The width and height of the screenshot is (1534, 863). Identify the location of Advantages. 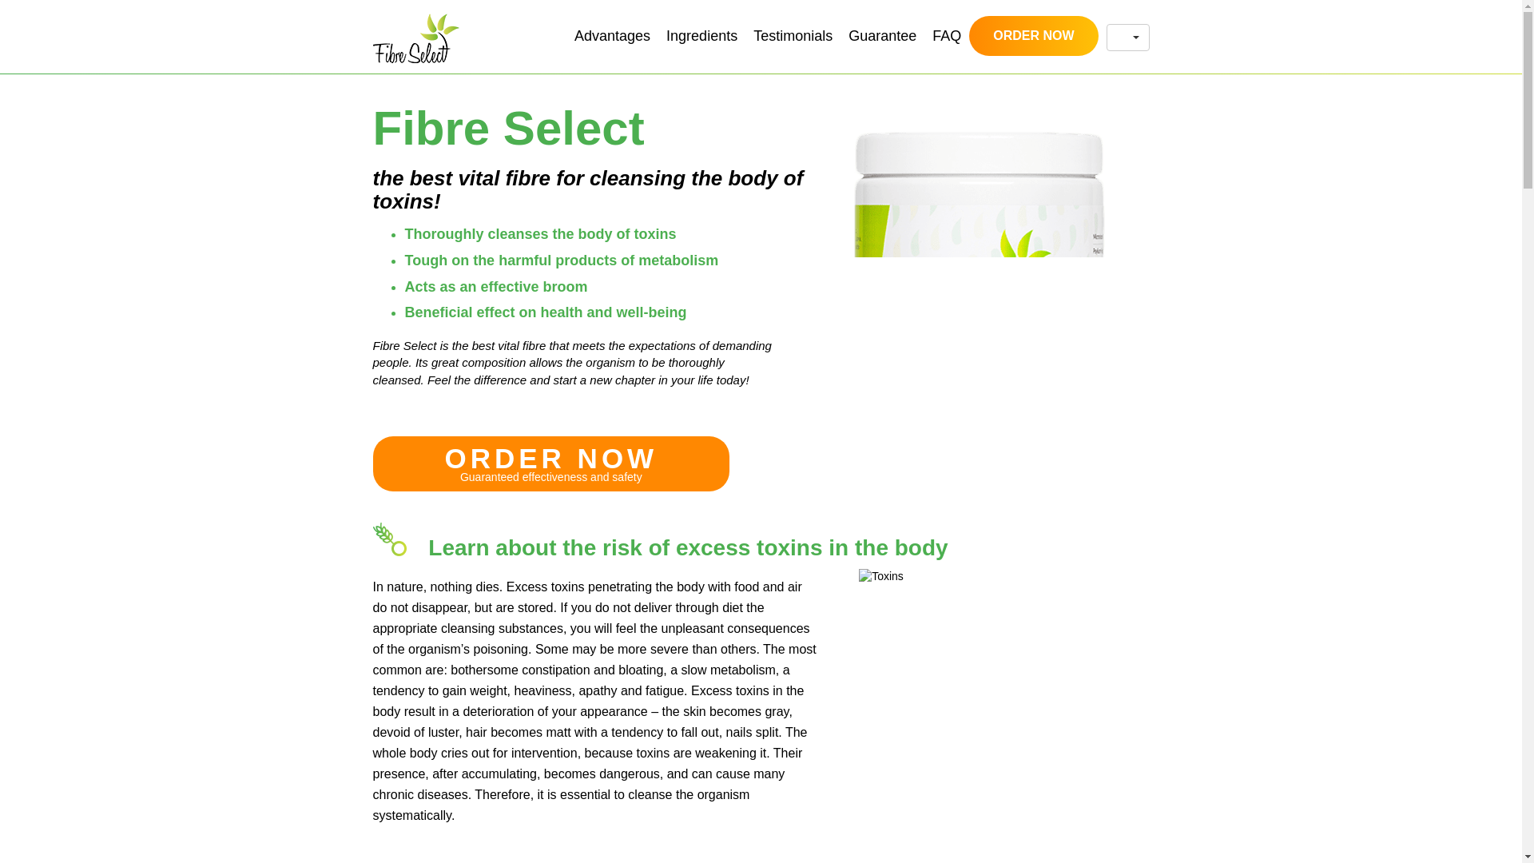
(612, 36).